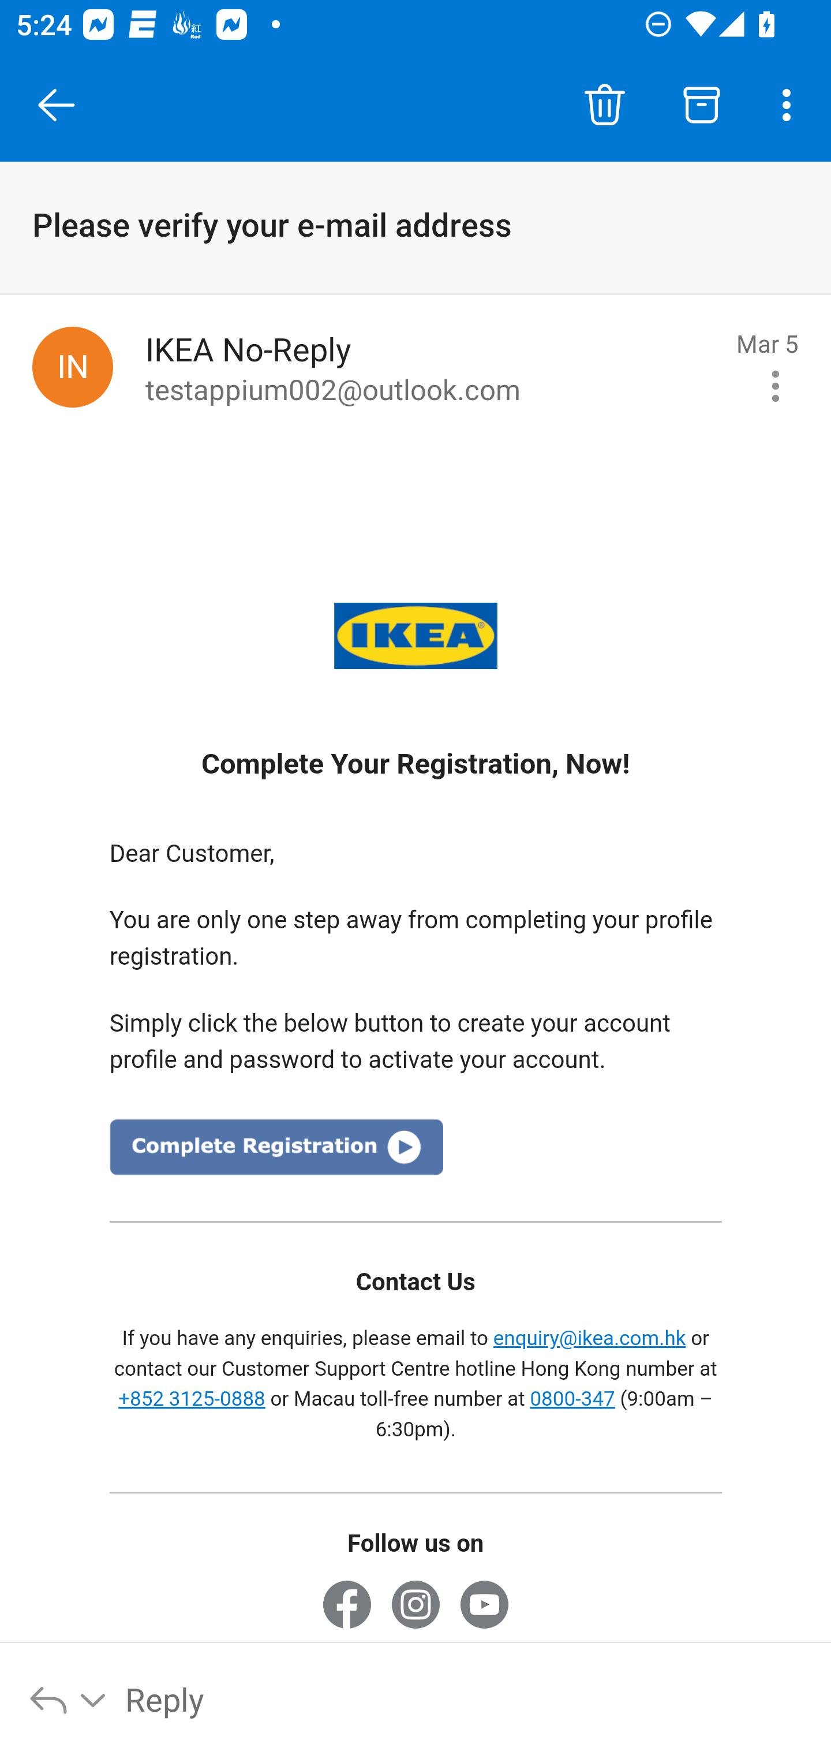 The width and height of the screenshot is (831, 1755). Describe the element at coordinates (791, 105) in the screenshot. I see `More options` at that location.